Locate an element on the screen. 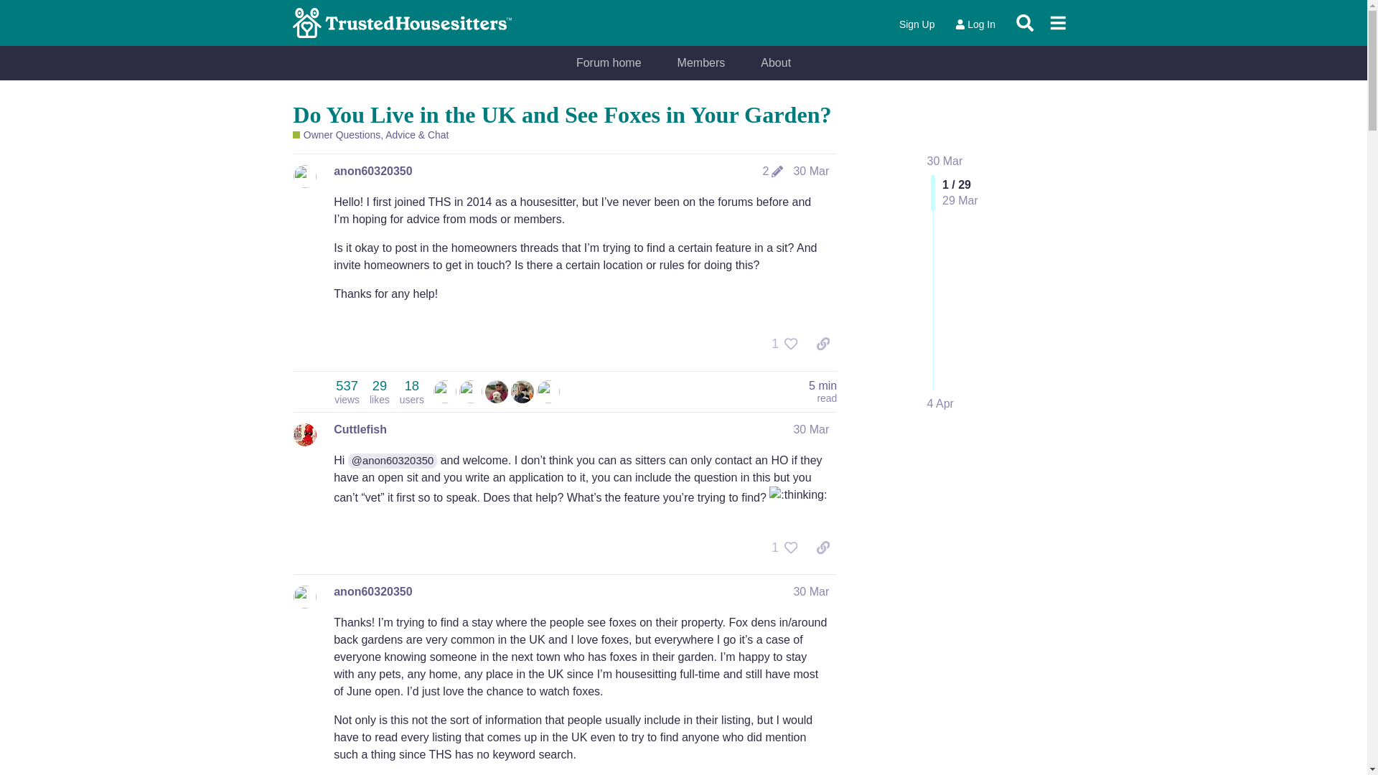 This screenshot has height=775, width=1378. About is located at coordinates (775, 63).